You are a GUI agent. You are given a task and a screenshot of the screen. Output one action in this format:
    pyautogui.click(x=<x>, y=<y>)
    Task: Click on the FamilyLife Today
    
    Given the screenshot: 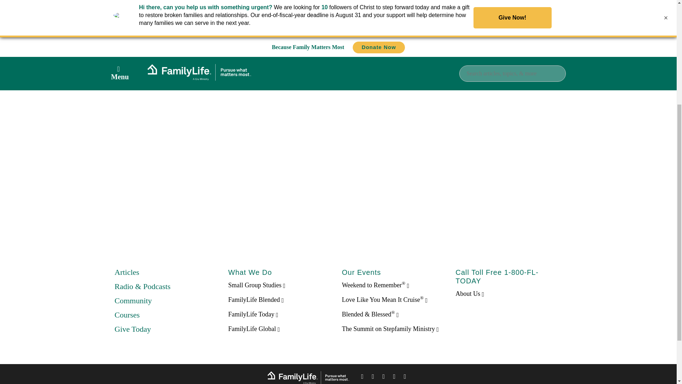 What is the action you would take?
    pyautogui.click(x=253, y=314)
    